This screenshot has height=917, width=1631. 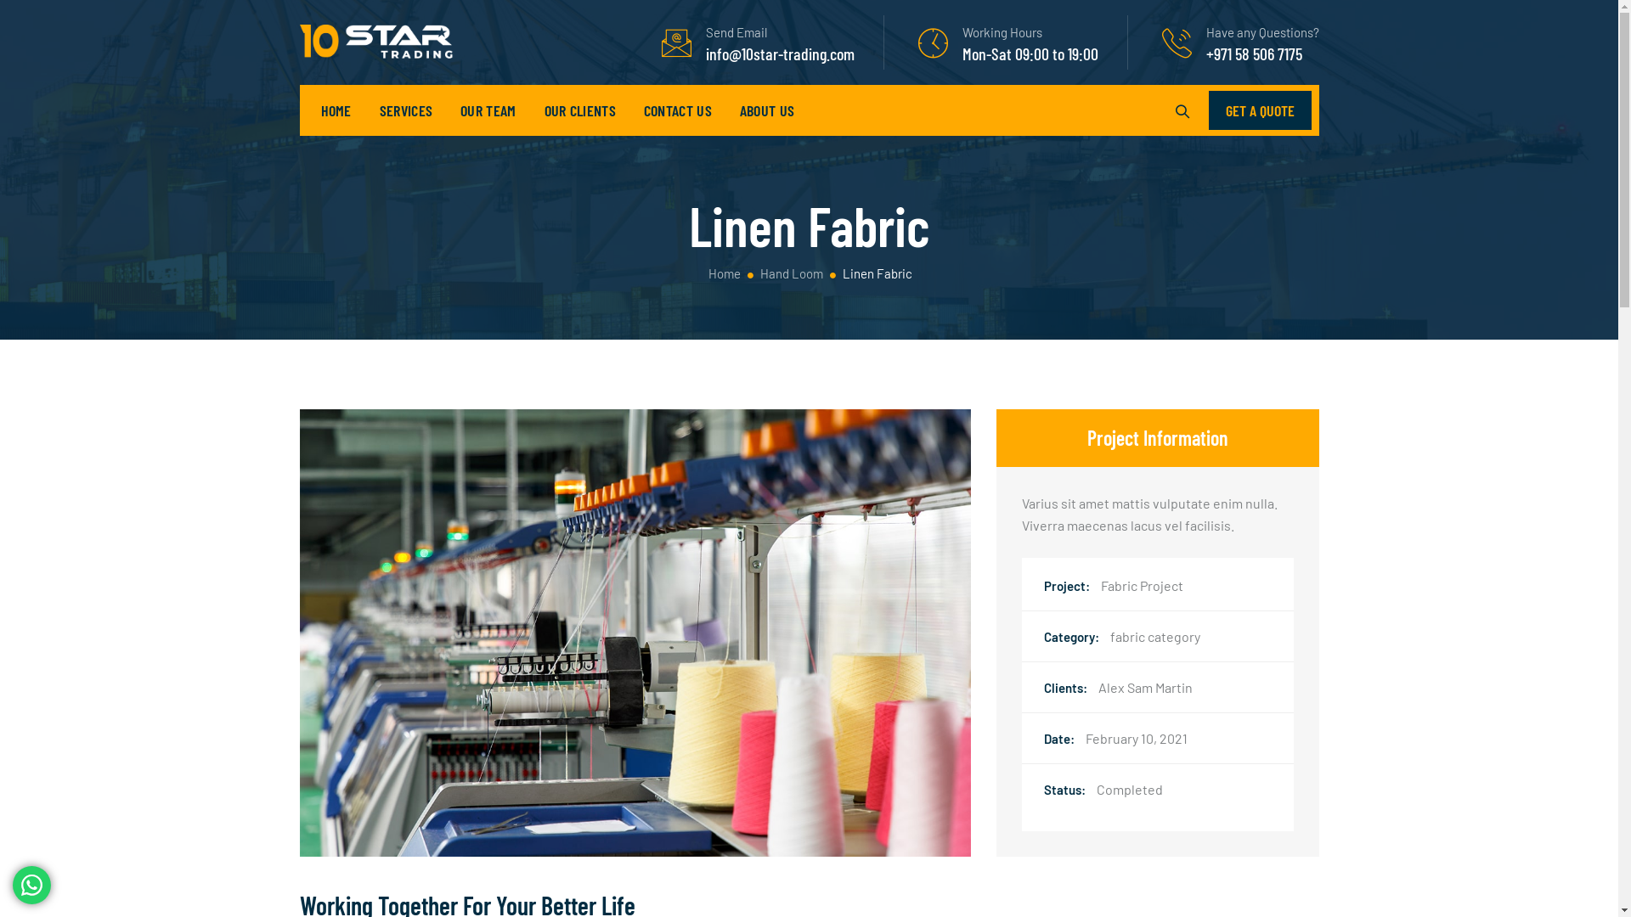 What do you see at coordinates (406, 110) in the screenshot?
I see `SERVICES` at bounding box center [406, 110].